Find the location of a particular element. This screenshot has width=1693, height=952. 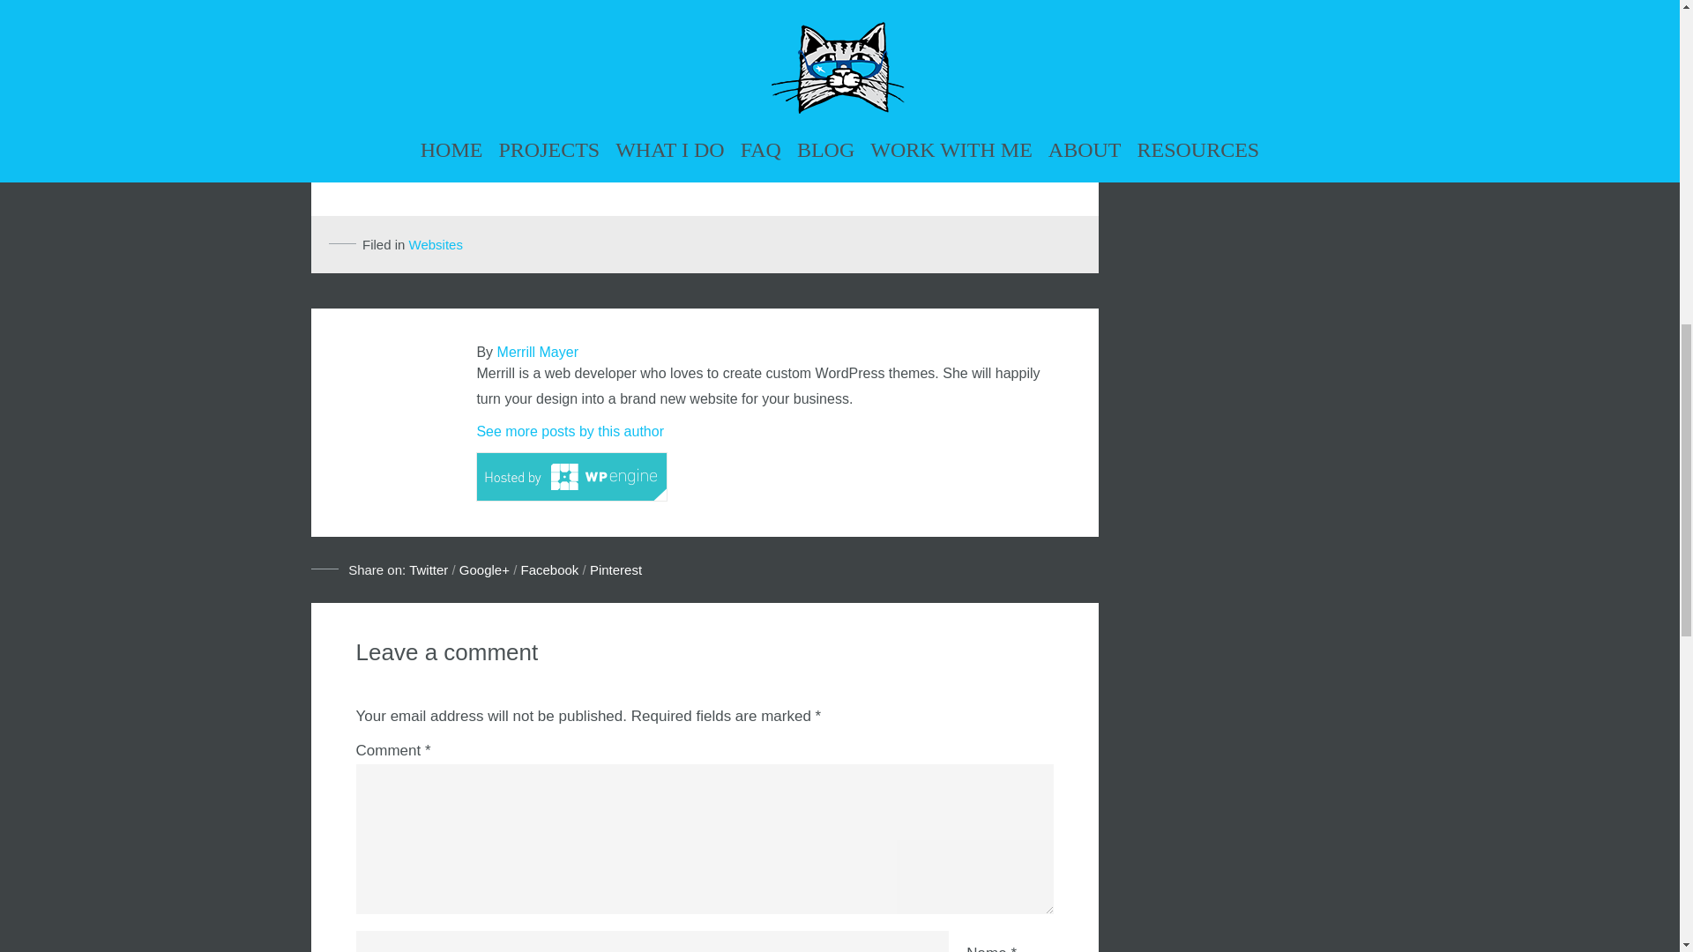

See more posts by this author is located at coordinates (570, 430).